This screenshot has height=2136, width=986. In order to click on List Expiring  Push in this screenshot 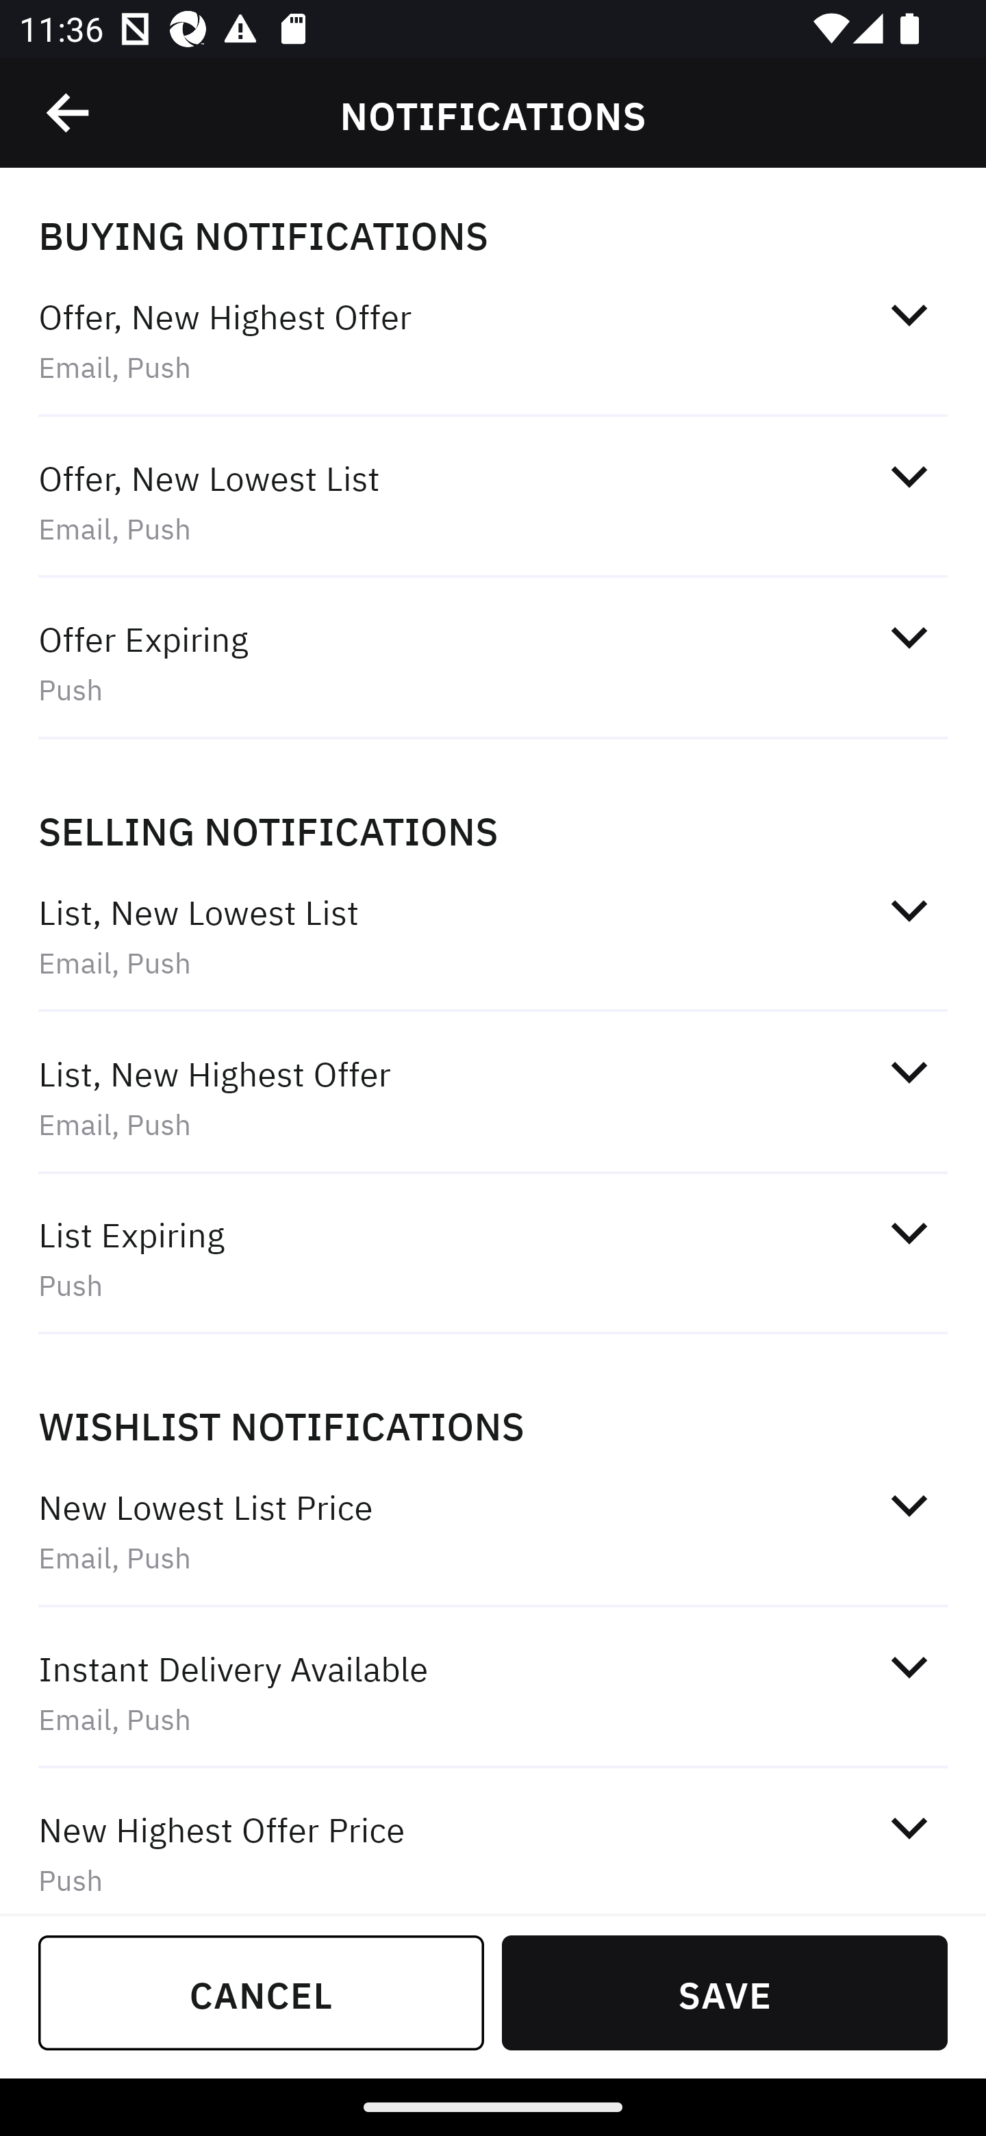, I will do `click(493, 1259)`.